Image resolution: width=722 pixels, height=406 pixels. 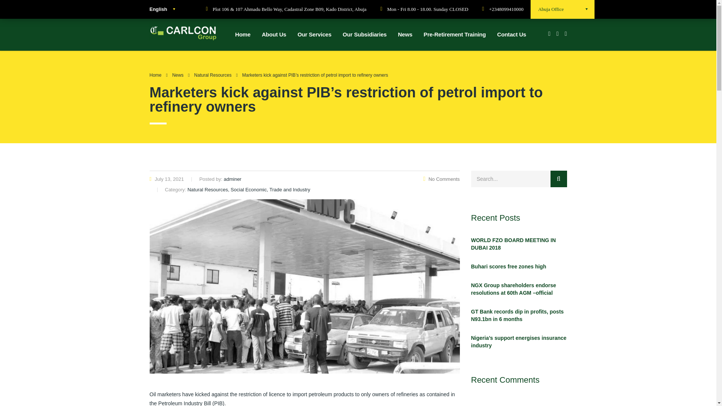 What do you see at coordinates (519, 315) in the screenshot?
I see `GT Bank records dip in profits, posts N93.1bn in 6 months` at bounding box center [519, 315].